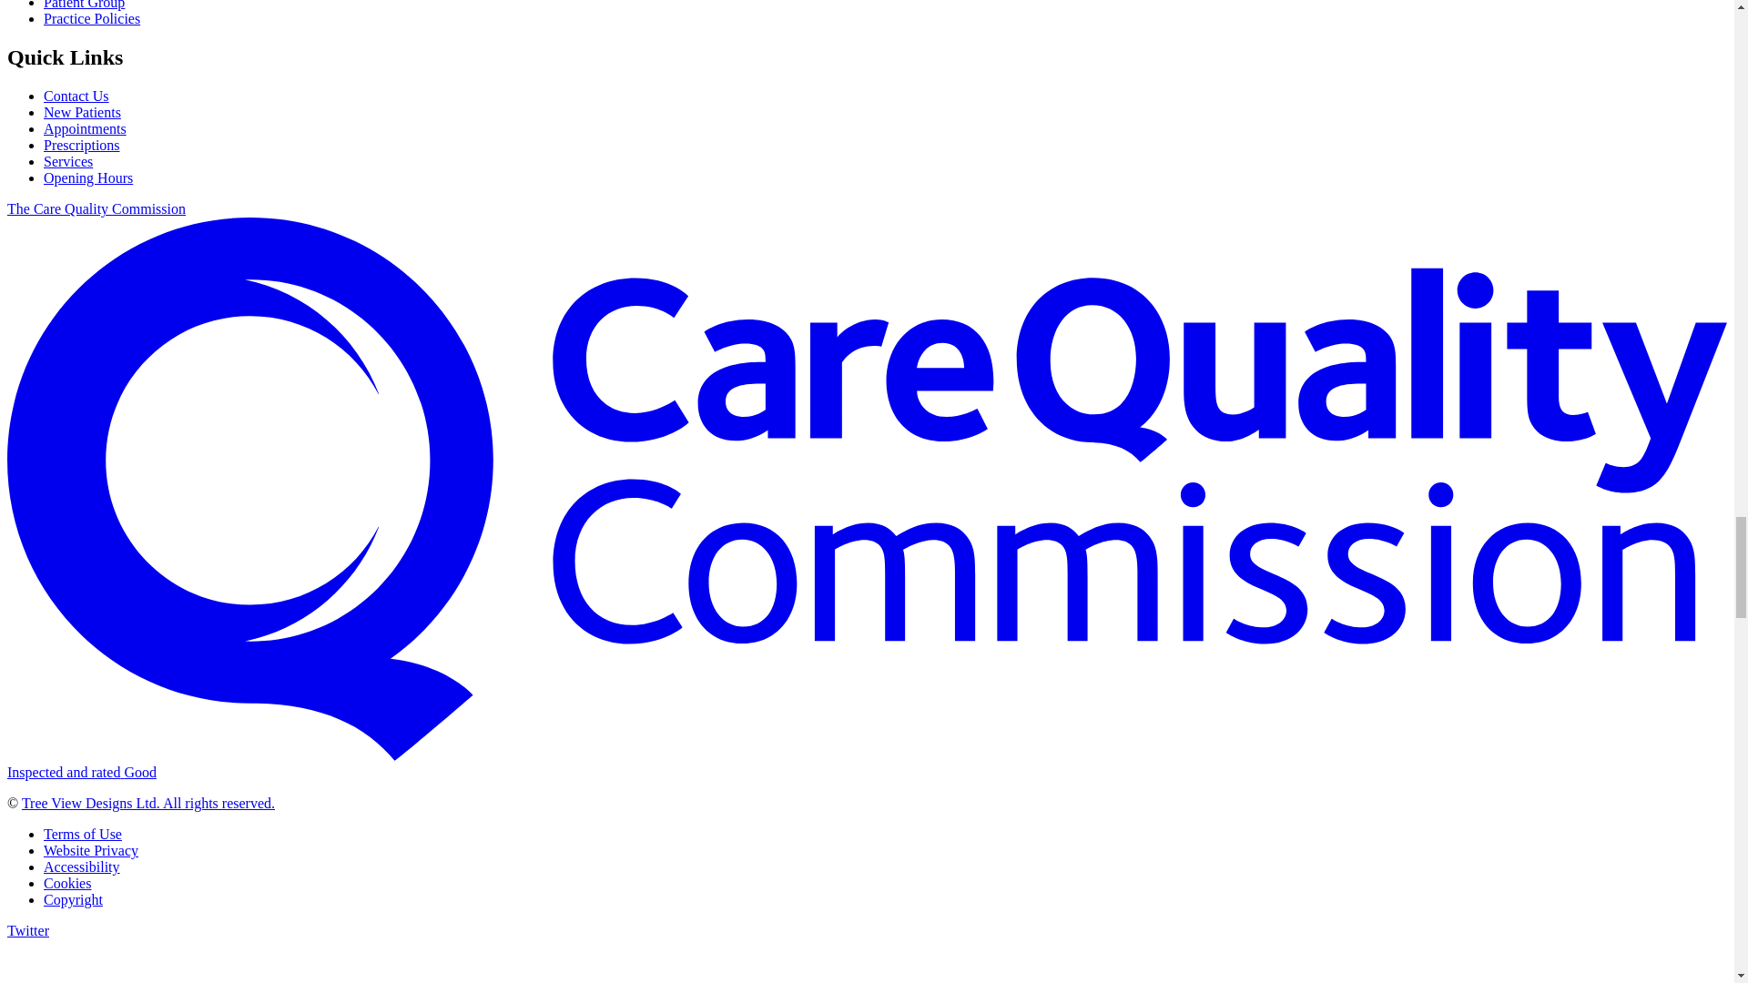 The height and width of the screenshot is (983, 1748). What do you see at coordinates (82, 866) in the screenshot?
I see `Accessibility` at bounding box center [82, 866].